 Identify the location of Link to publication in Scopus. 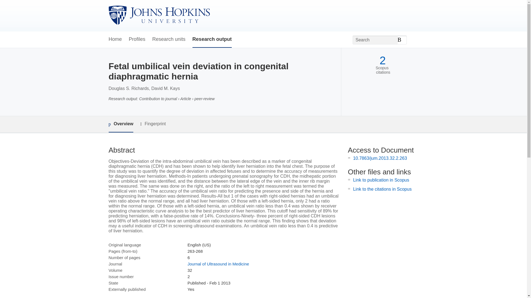
(381, 180).